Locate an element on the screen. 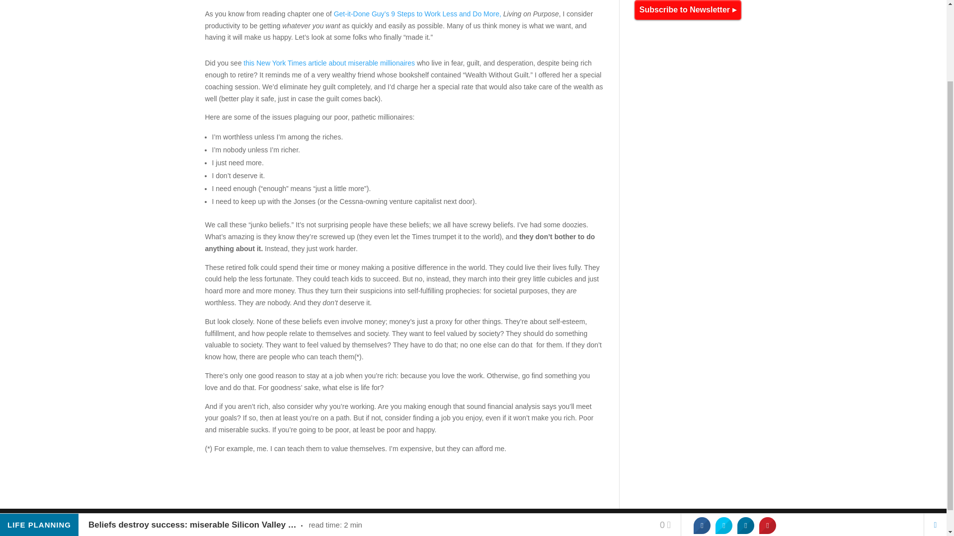 The height and width of the screenshot is (536, 954). this New York Times article about miserable millionaires is located at coordinates (329, 63).